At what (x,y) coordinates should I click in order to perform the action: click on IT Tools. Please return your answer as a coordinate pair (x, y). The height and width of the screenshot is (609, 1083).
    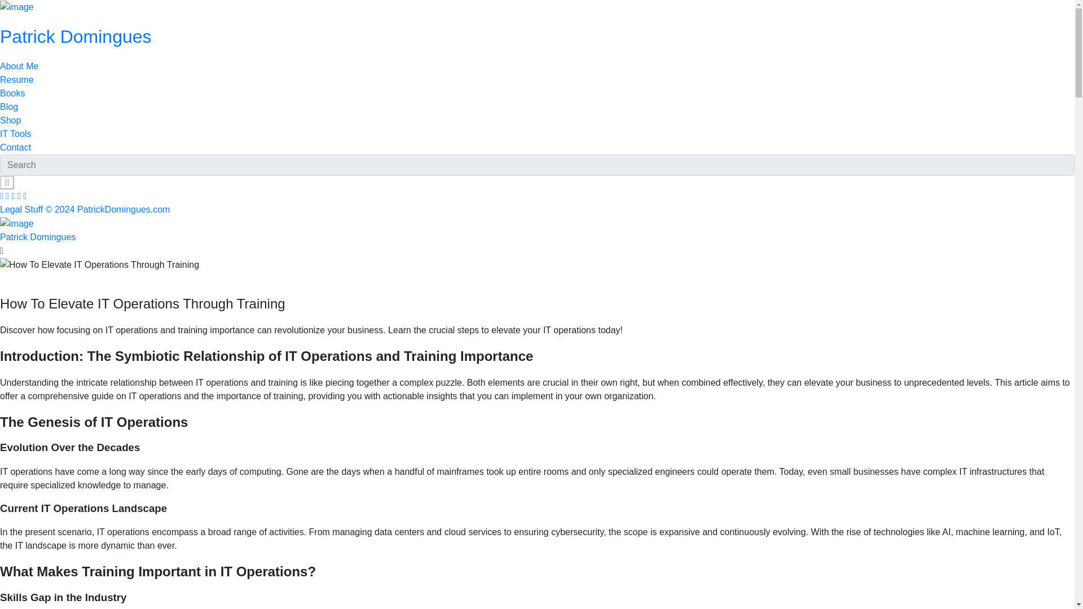
    Looking at the image, I should click on (16, 134).